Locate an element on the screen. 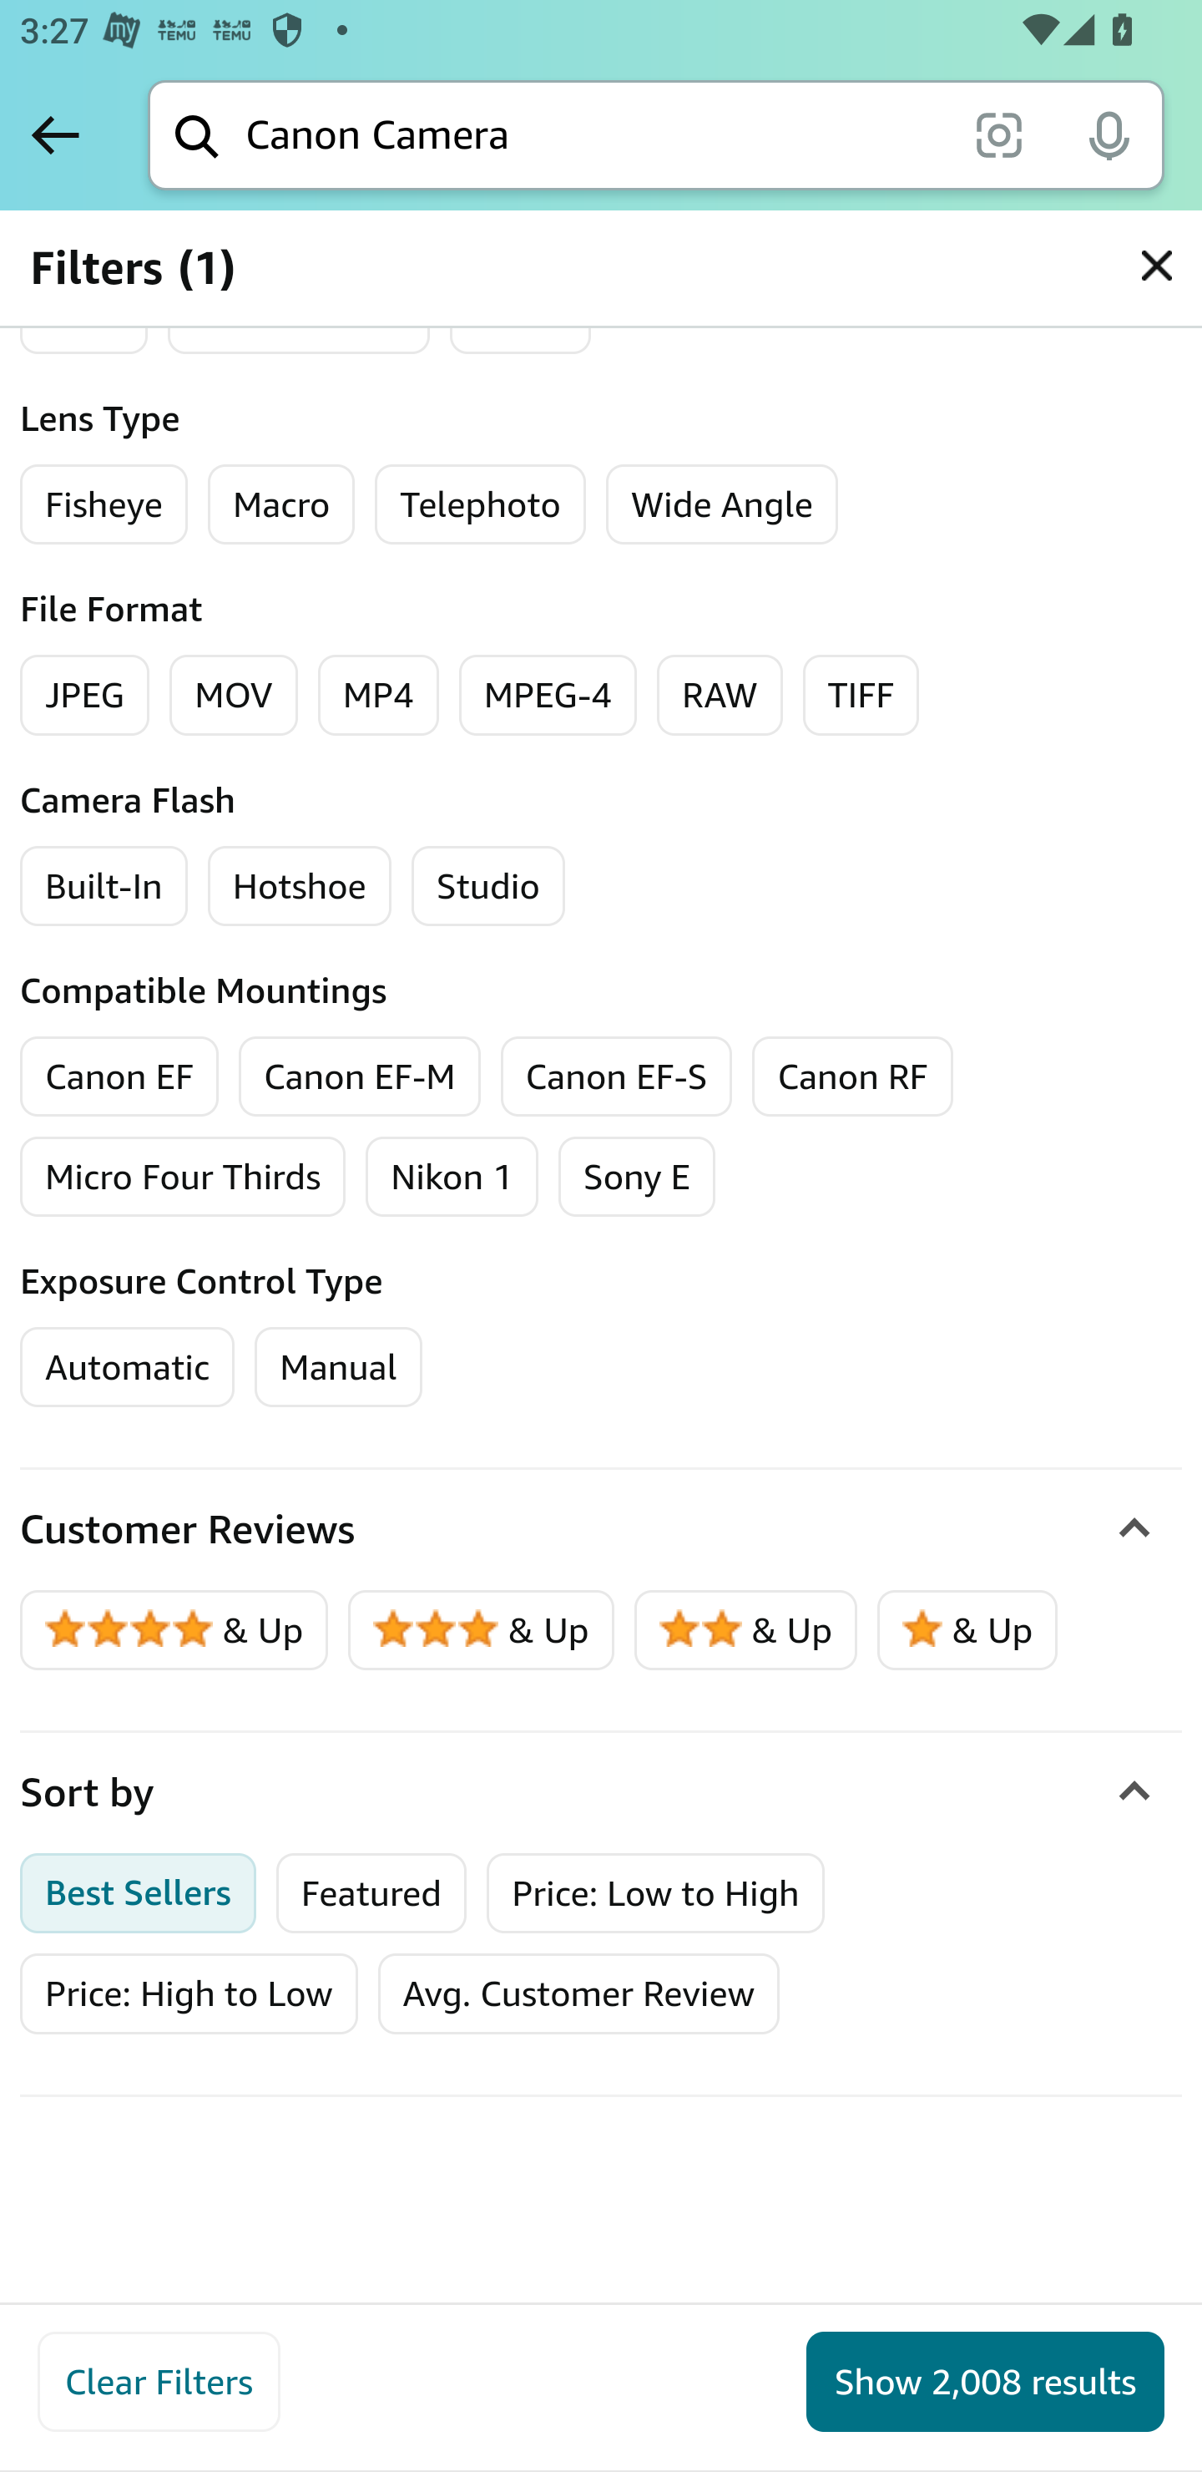  Canon RF is located at coordinates (853, 1076).